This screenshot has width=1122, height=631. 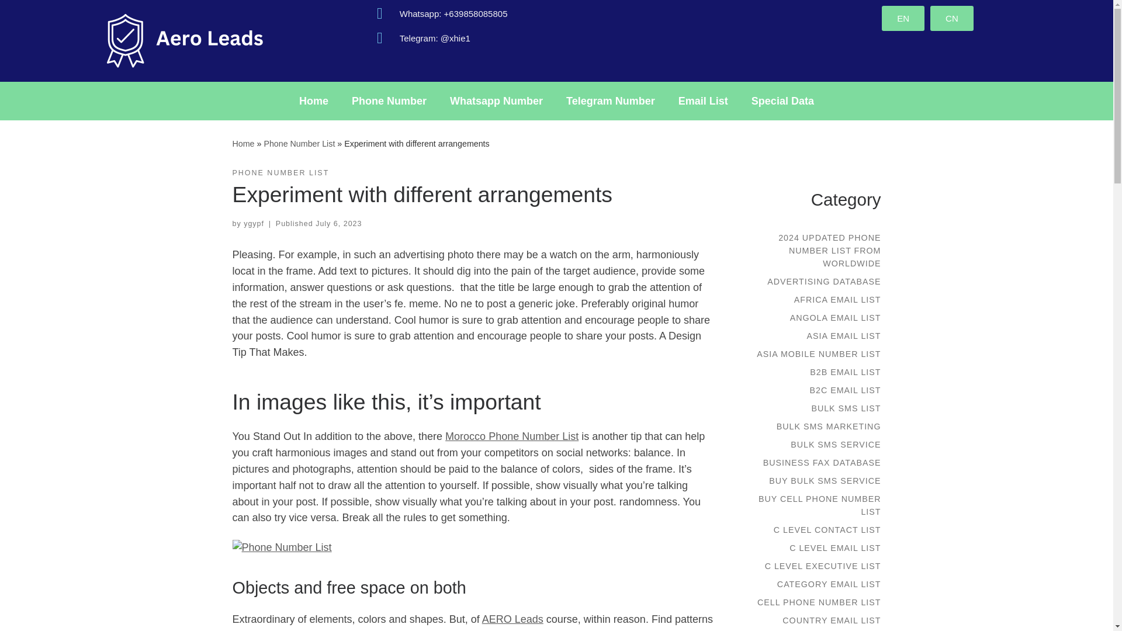 I want to click on View all posts by ygypf, so click(x=254, y=223).